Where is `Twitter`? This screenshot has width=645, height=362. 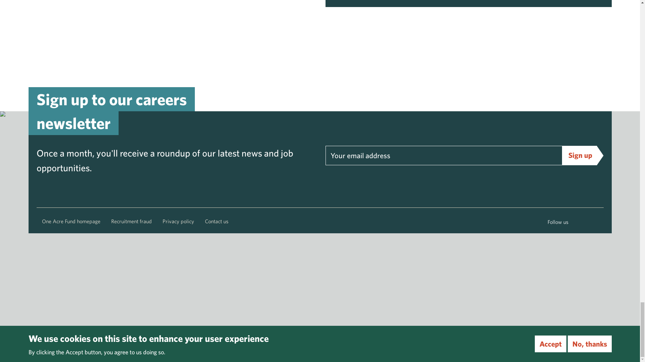 Twitter is located at coordinates (589, 222).